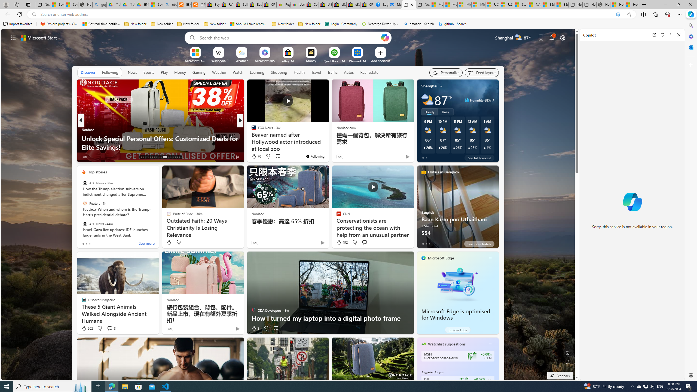 The width and height of the screenshot is (697, 392). Describe the element at coordinates (175, 157) in the screenshot. I see `AutomationID: tab-33` at that location.